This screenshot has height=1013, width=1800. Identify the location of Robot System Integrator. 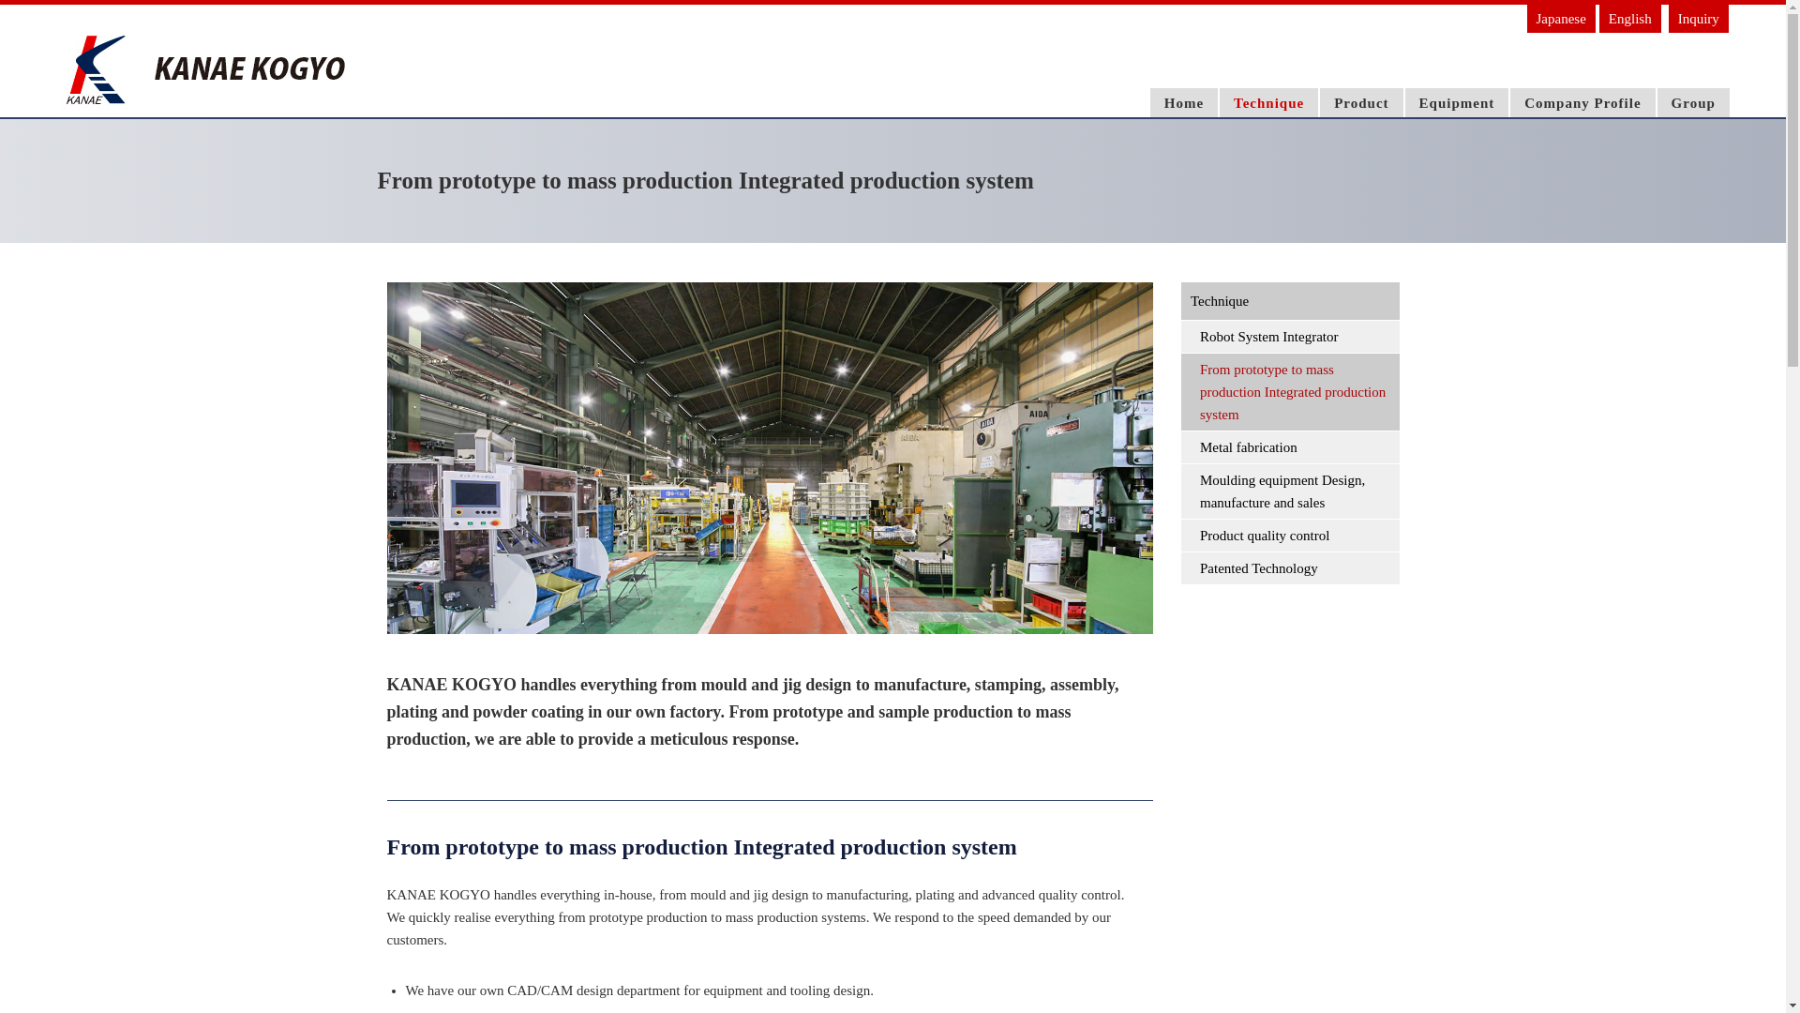
(1290, 336).